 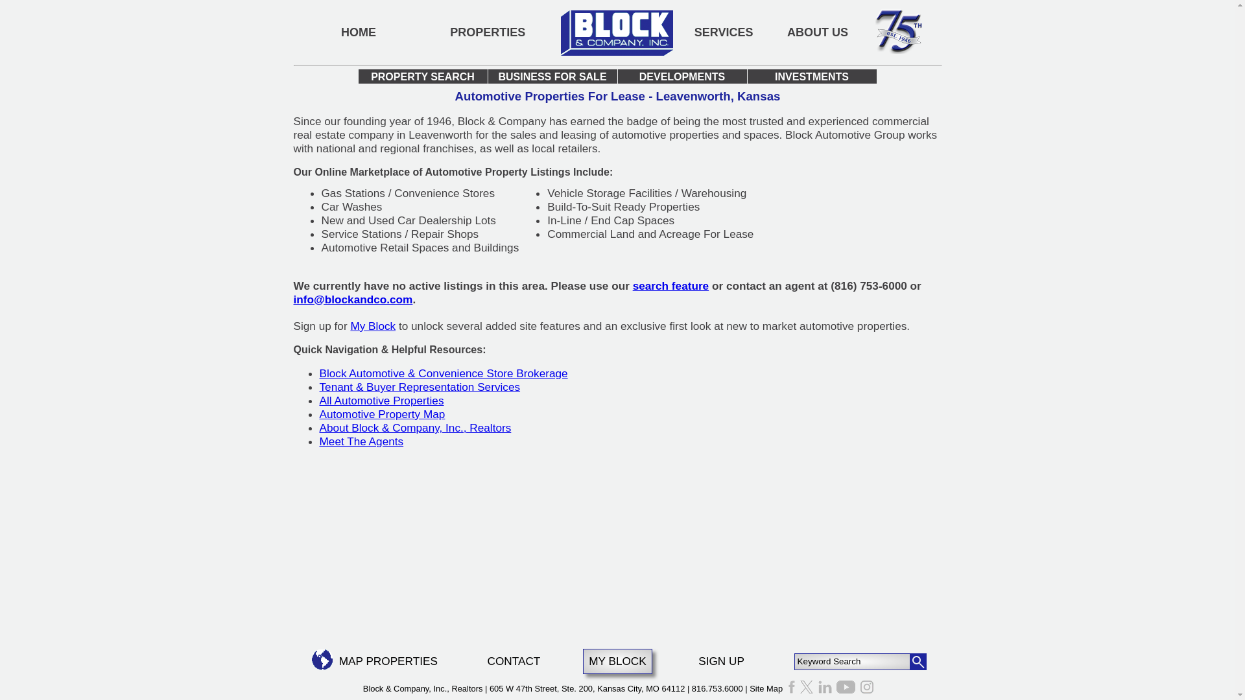 I want to click on Meet The Agents, so click(x=361, y=441).